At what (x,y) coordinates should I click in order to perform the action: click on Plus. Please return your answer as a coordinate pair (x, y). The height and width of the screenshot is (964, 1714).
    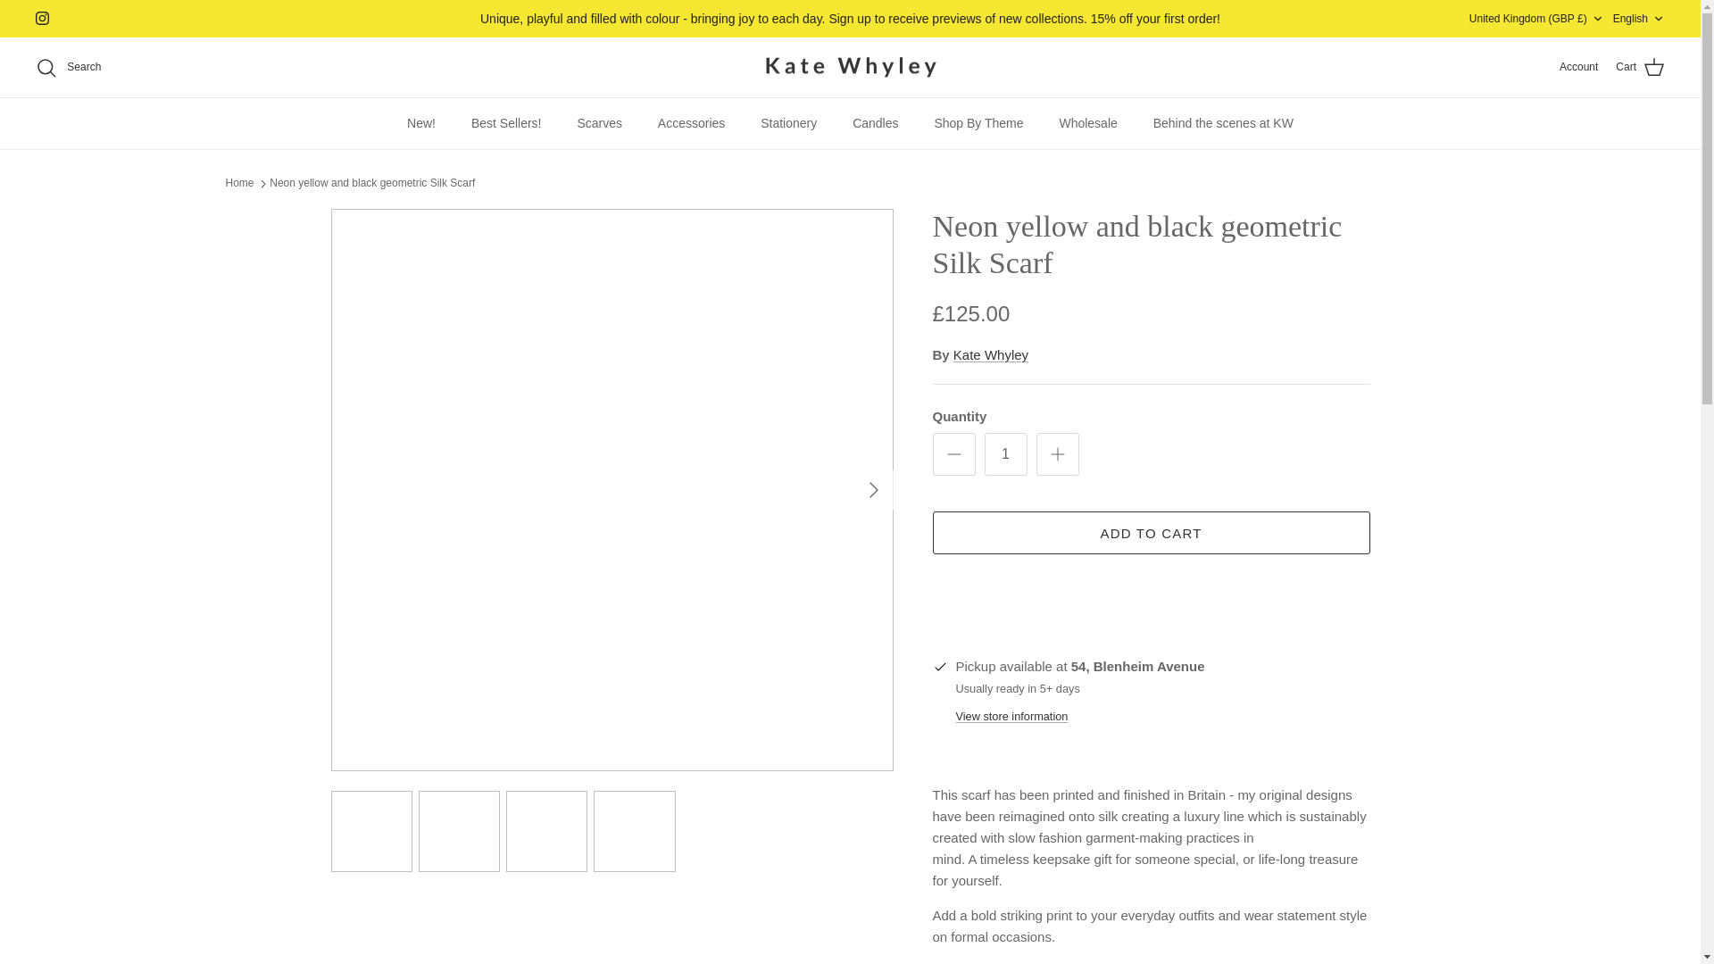
    Looking at the image, I should click on (1057, 453).